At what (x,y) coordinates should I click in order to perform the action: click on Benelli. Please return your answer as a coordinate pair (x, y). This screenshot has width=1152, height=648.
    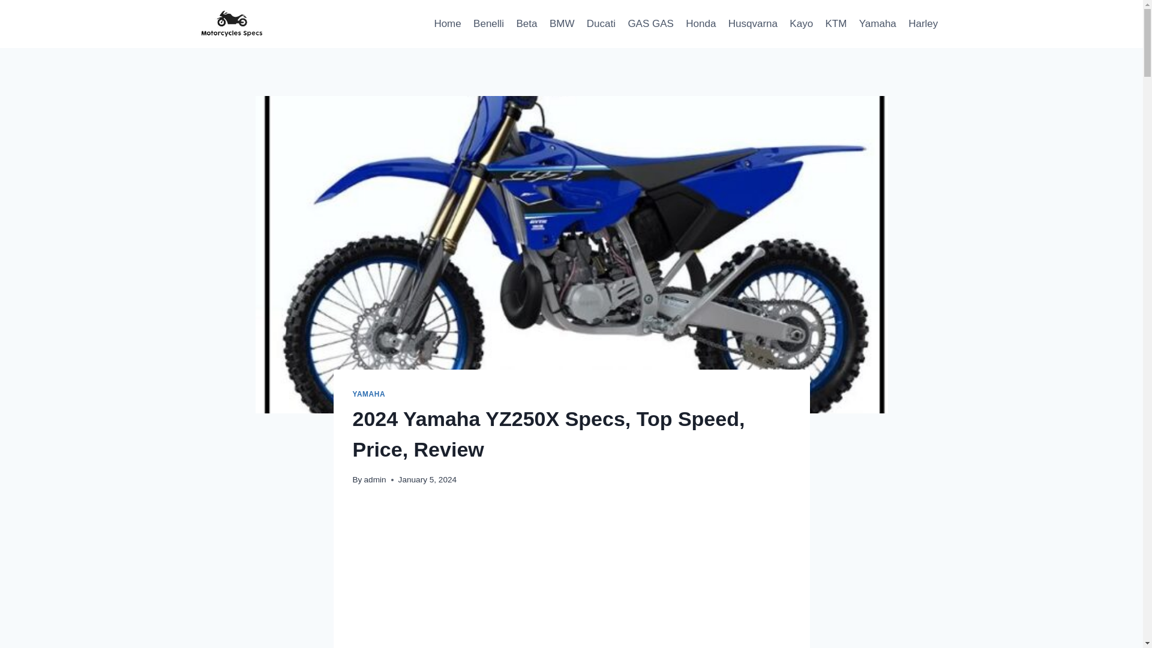
    Looking at the image, I should click on (488, 24).